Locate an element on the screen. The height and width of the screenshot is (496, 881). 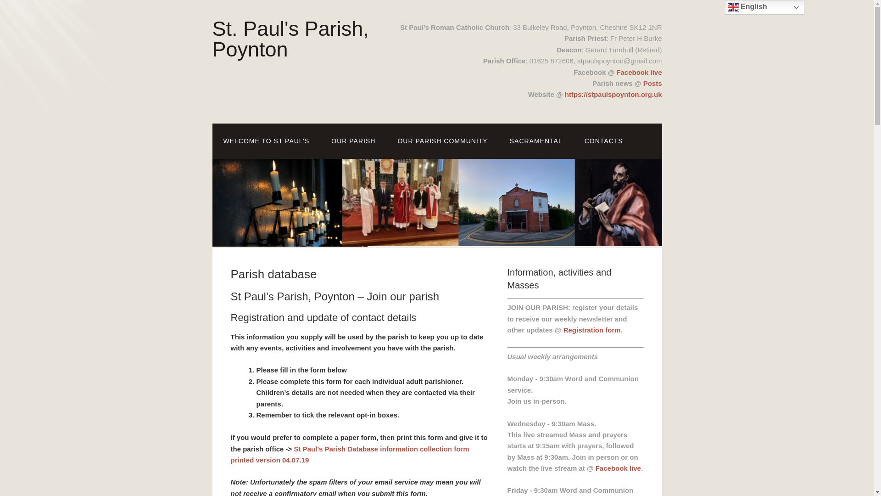
Posts is located at coordinates (652, 83).